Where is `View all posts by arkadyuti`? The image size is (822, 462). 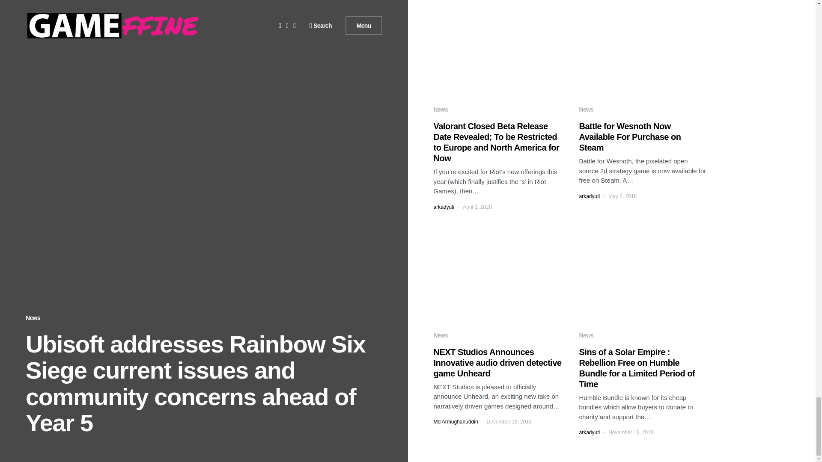 View all posts by arkadyuti is located at coordinates (444, 207).